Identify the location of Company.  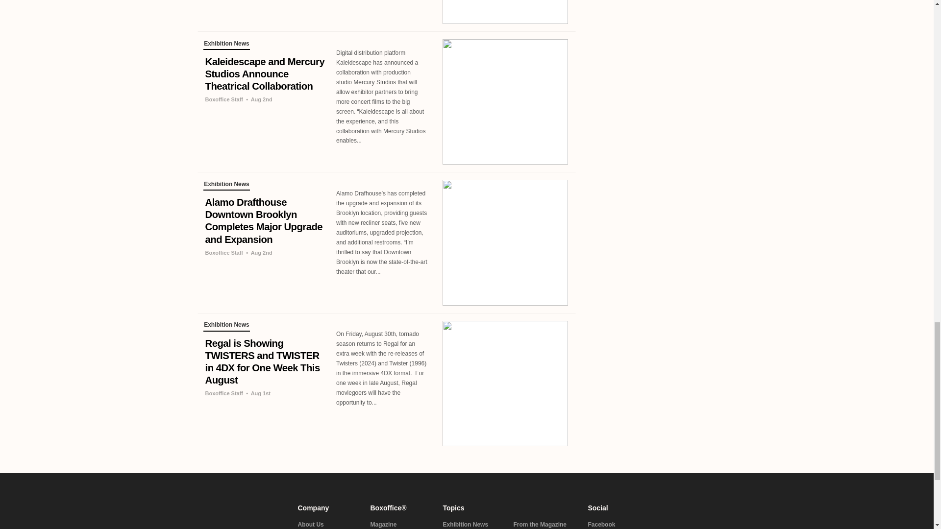
(328, 508).